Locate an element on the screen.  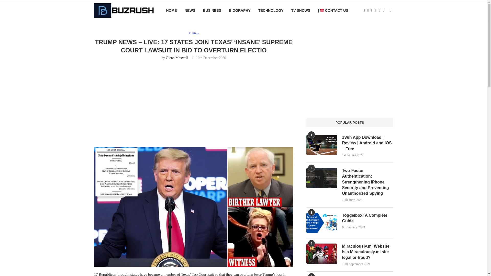
Glenn Maxwell is located at coordinates (177, 58).